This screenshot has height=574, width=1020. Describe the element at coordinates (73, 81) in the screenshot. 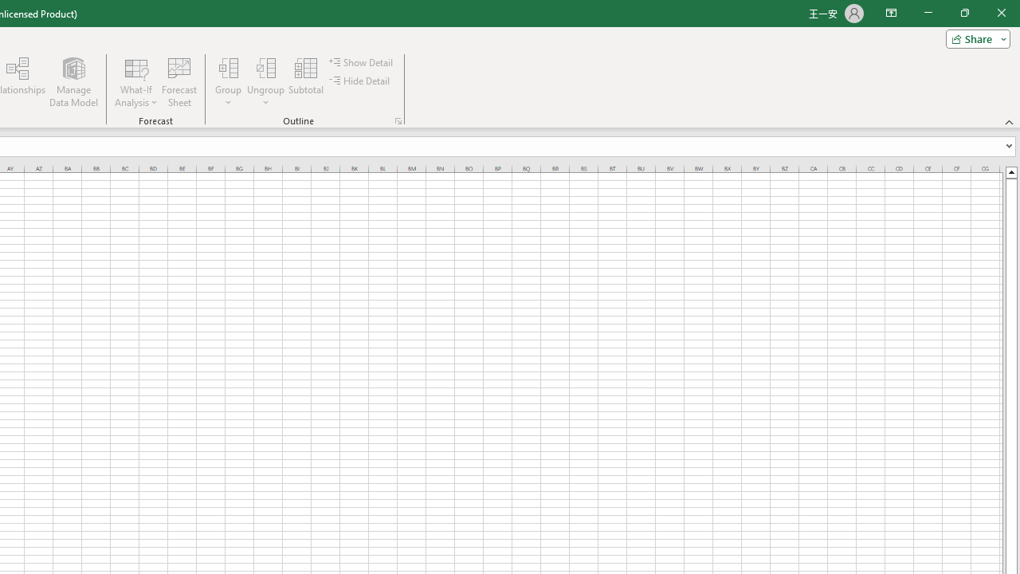

I see `Manage Data Model` at that location.